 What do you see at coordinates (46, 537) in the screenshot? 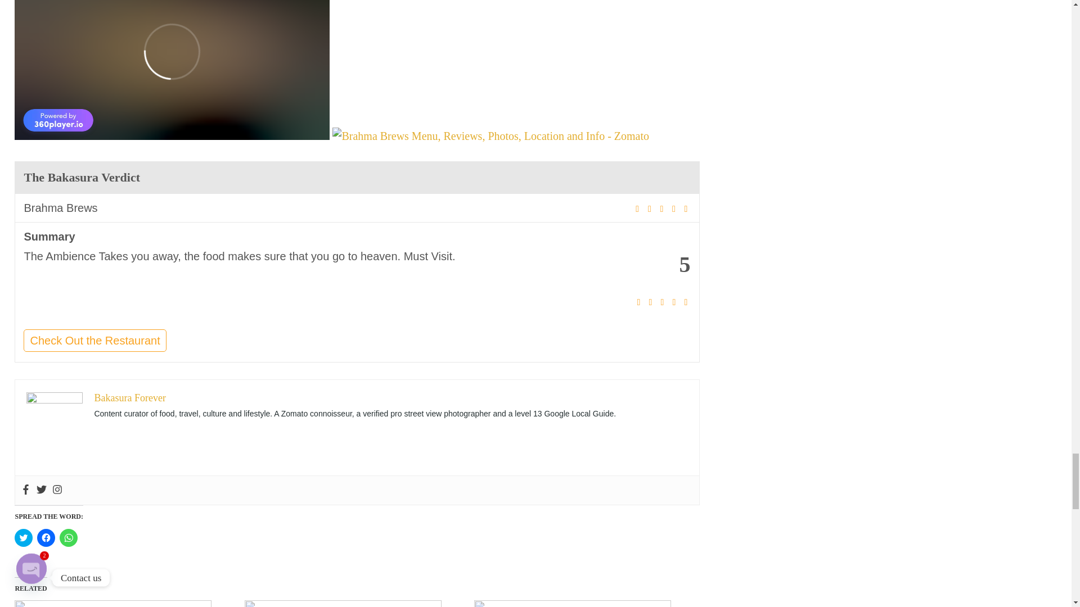
I see `Click to share on Facebook` at bounding box center [46, 537].